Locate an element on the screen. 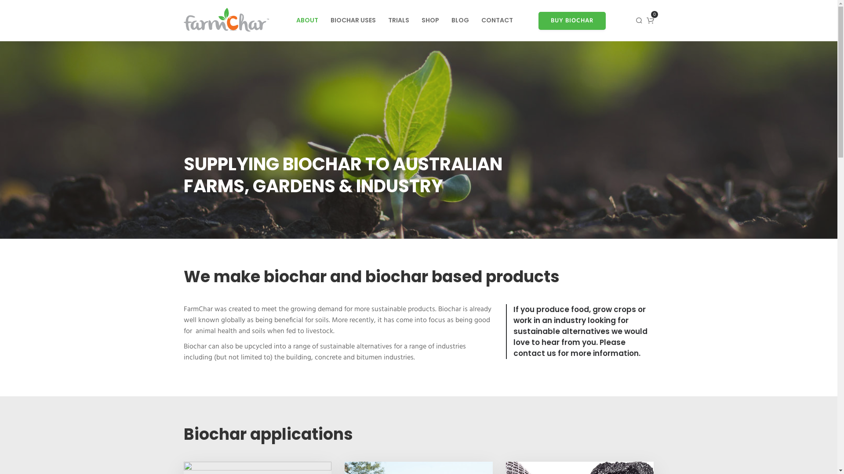 The width and height of the screenshot is (844, 474). TRIALS is located at coordinates (398, 20).